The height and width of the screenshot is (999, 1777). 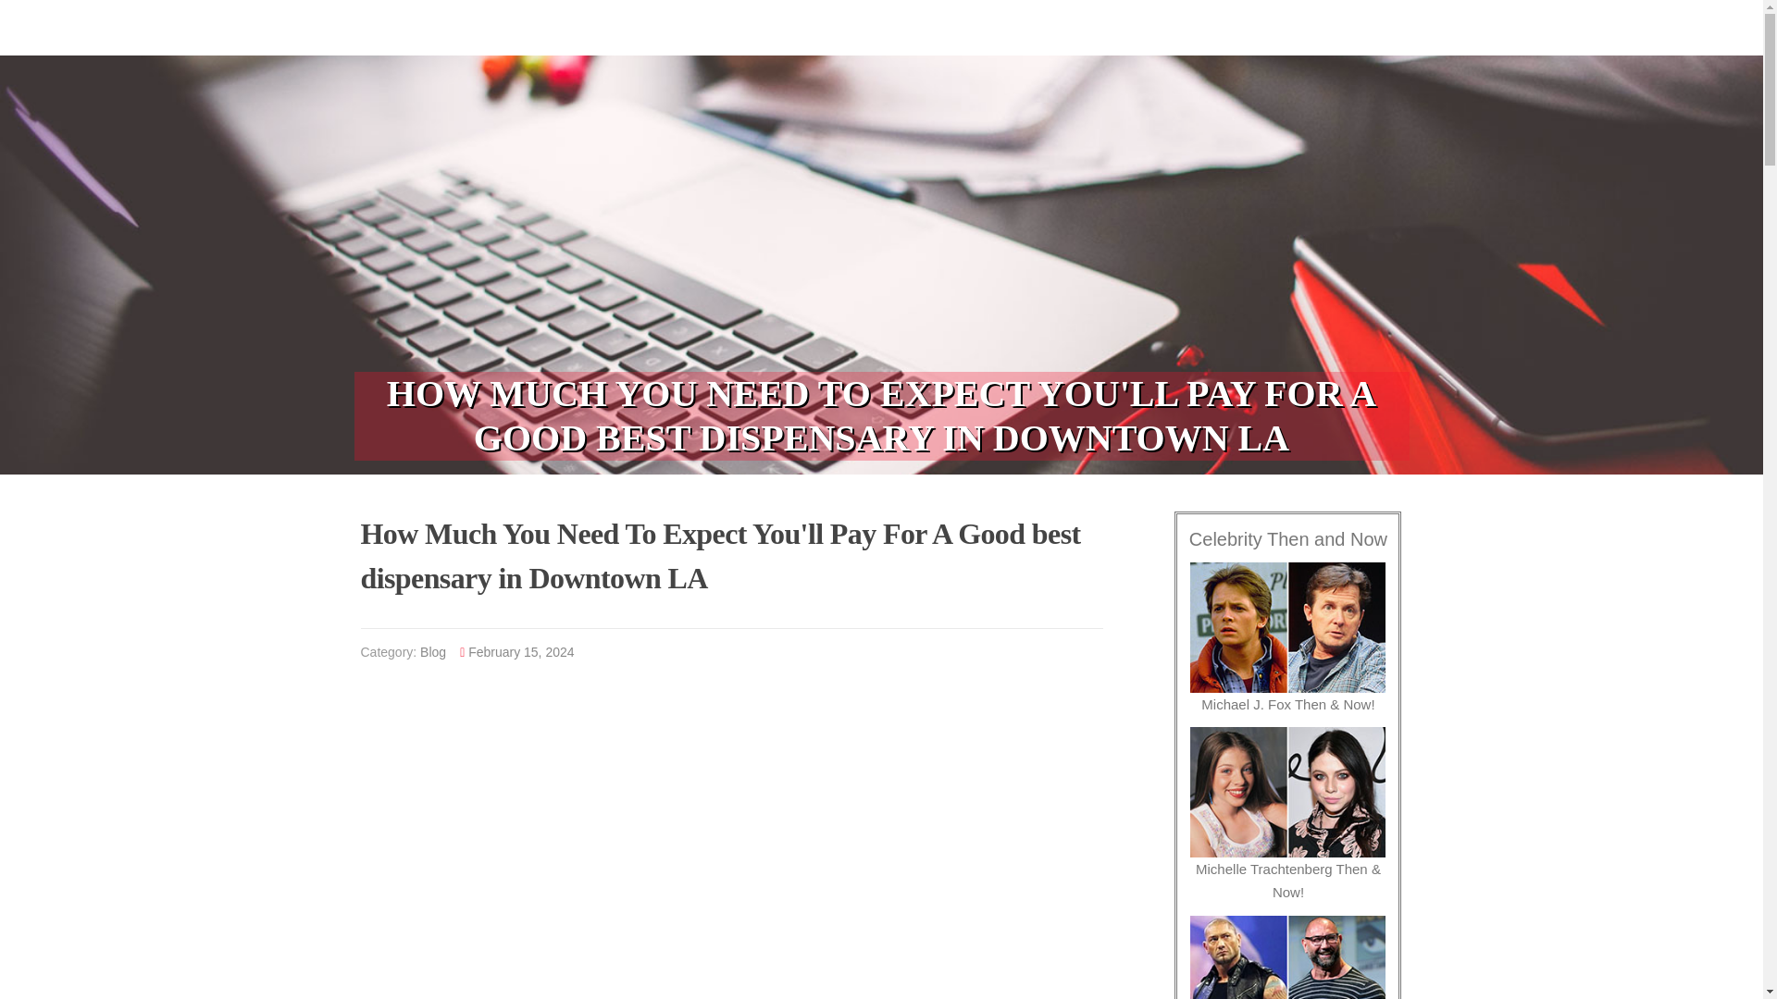 I want to click on February 15, 2024, so click(x=521, y=651).